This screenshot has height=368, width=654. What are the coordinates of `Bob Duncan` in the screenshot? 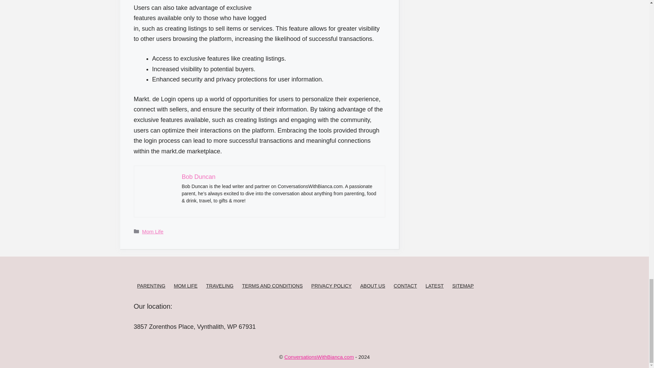 It's located at (199, 177).